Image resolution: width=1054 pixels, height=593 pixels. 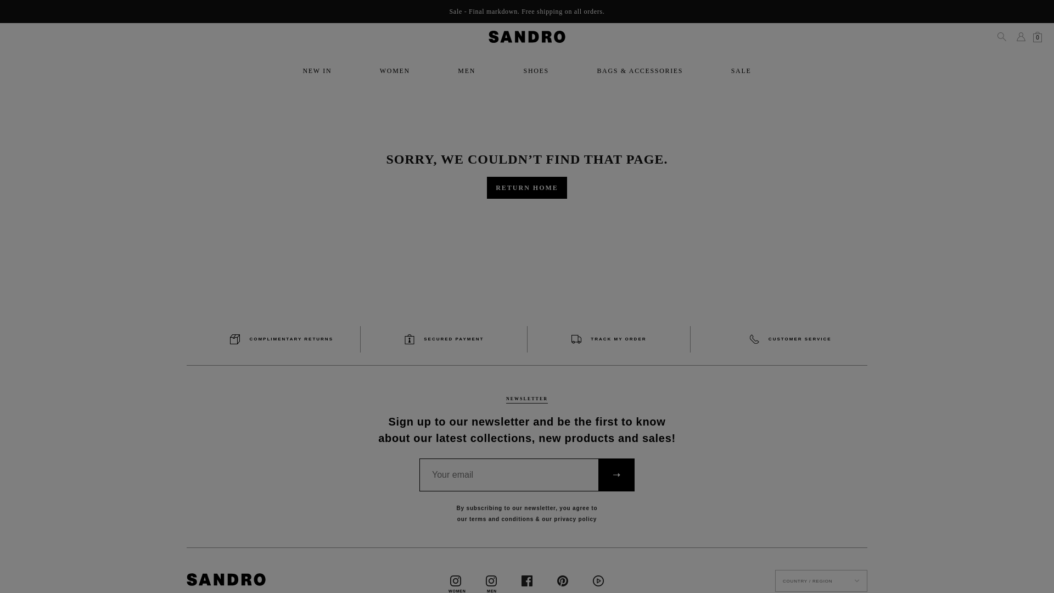 What do you see at coordinates (466, 71) in the screenshot?
I see `MEN` at bounding box center [466, 71].